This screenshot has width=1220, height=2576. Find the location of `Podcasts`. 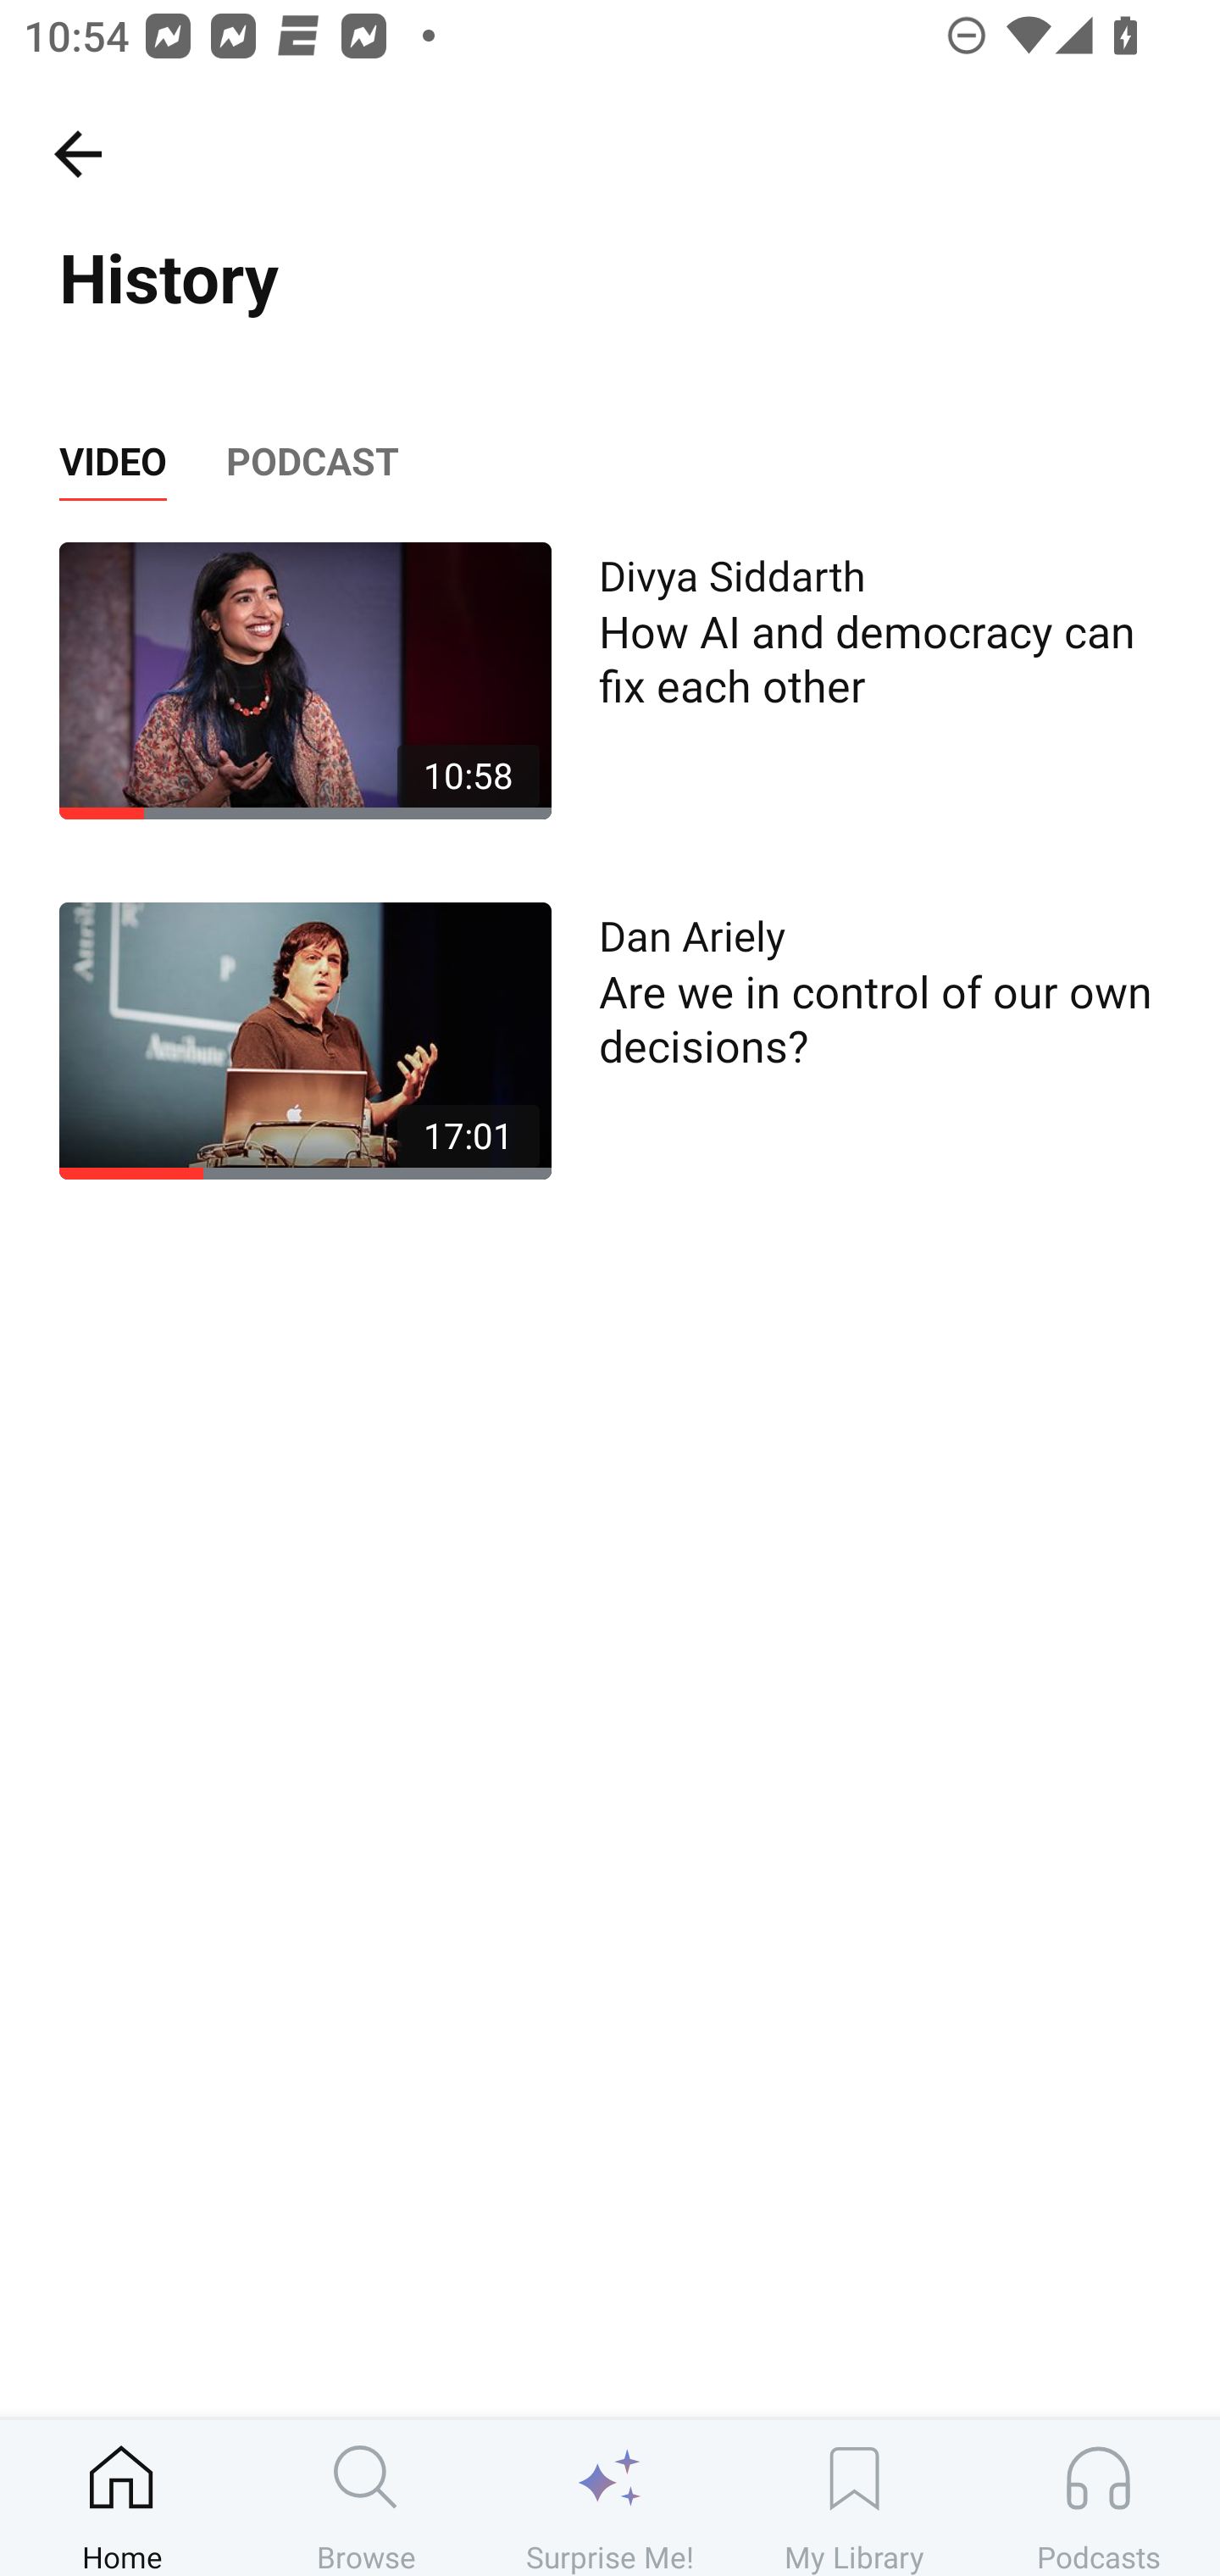

Podcasts is located at coordinates (1098, 2497).